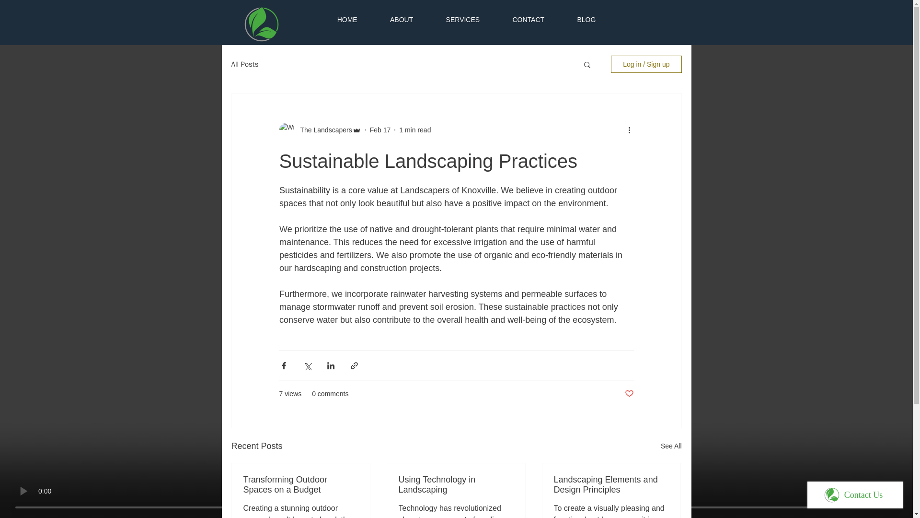 This screenshot has height=518, width=920. What do you see at coordinates (586, 20) in the screenshot?
I see `BLOG` at bounding box center [586, 20].